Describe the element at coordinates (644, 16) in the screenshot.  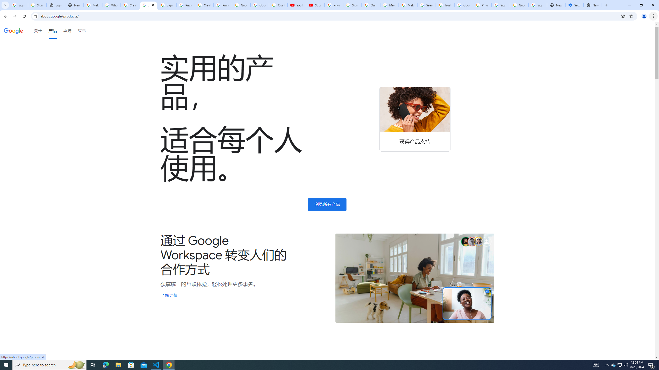
I see `You` at that location.